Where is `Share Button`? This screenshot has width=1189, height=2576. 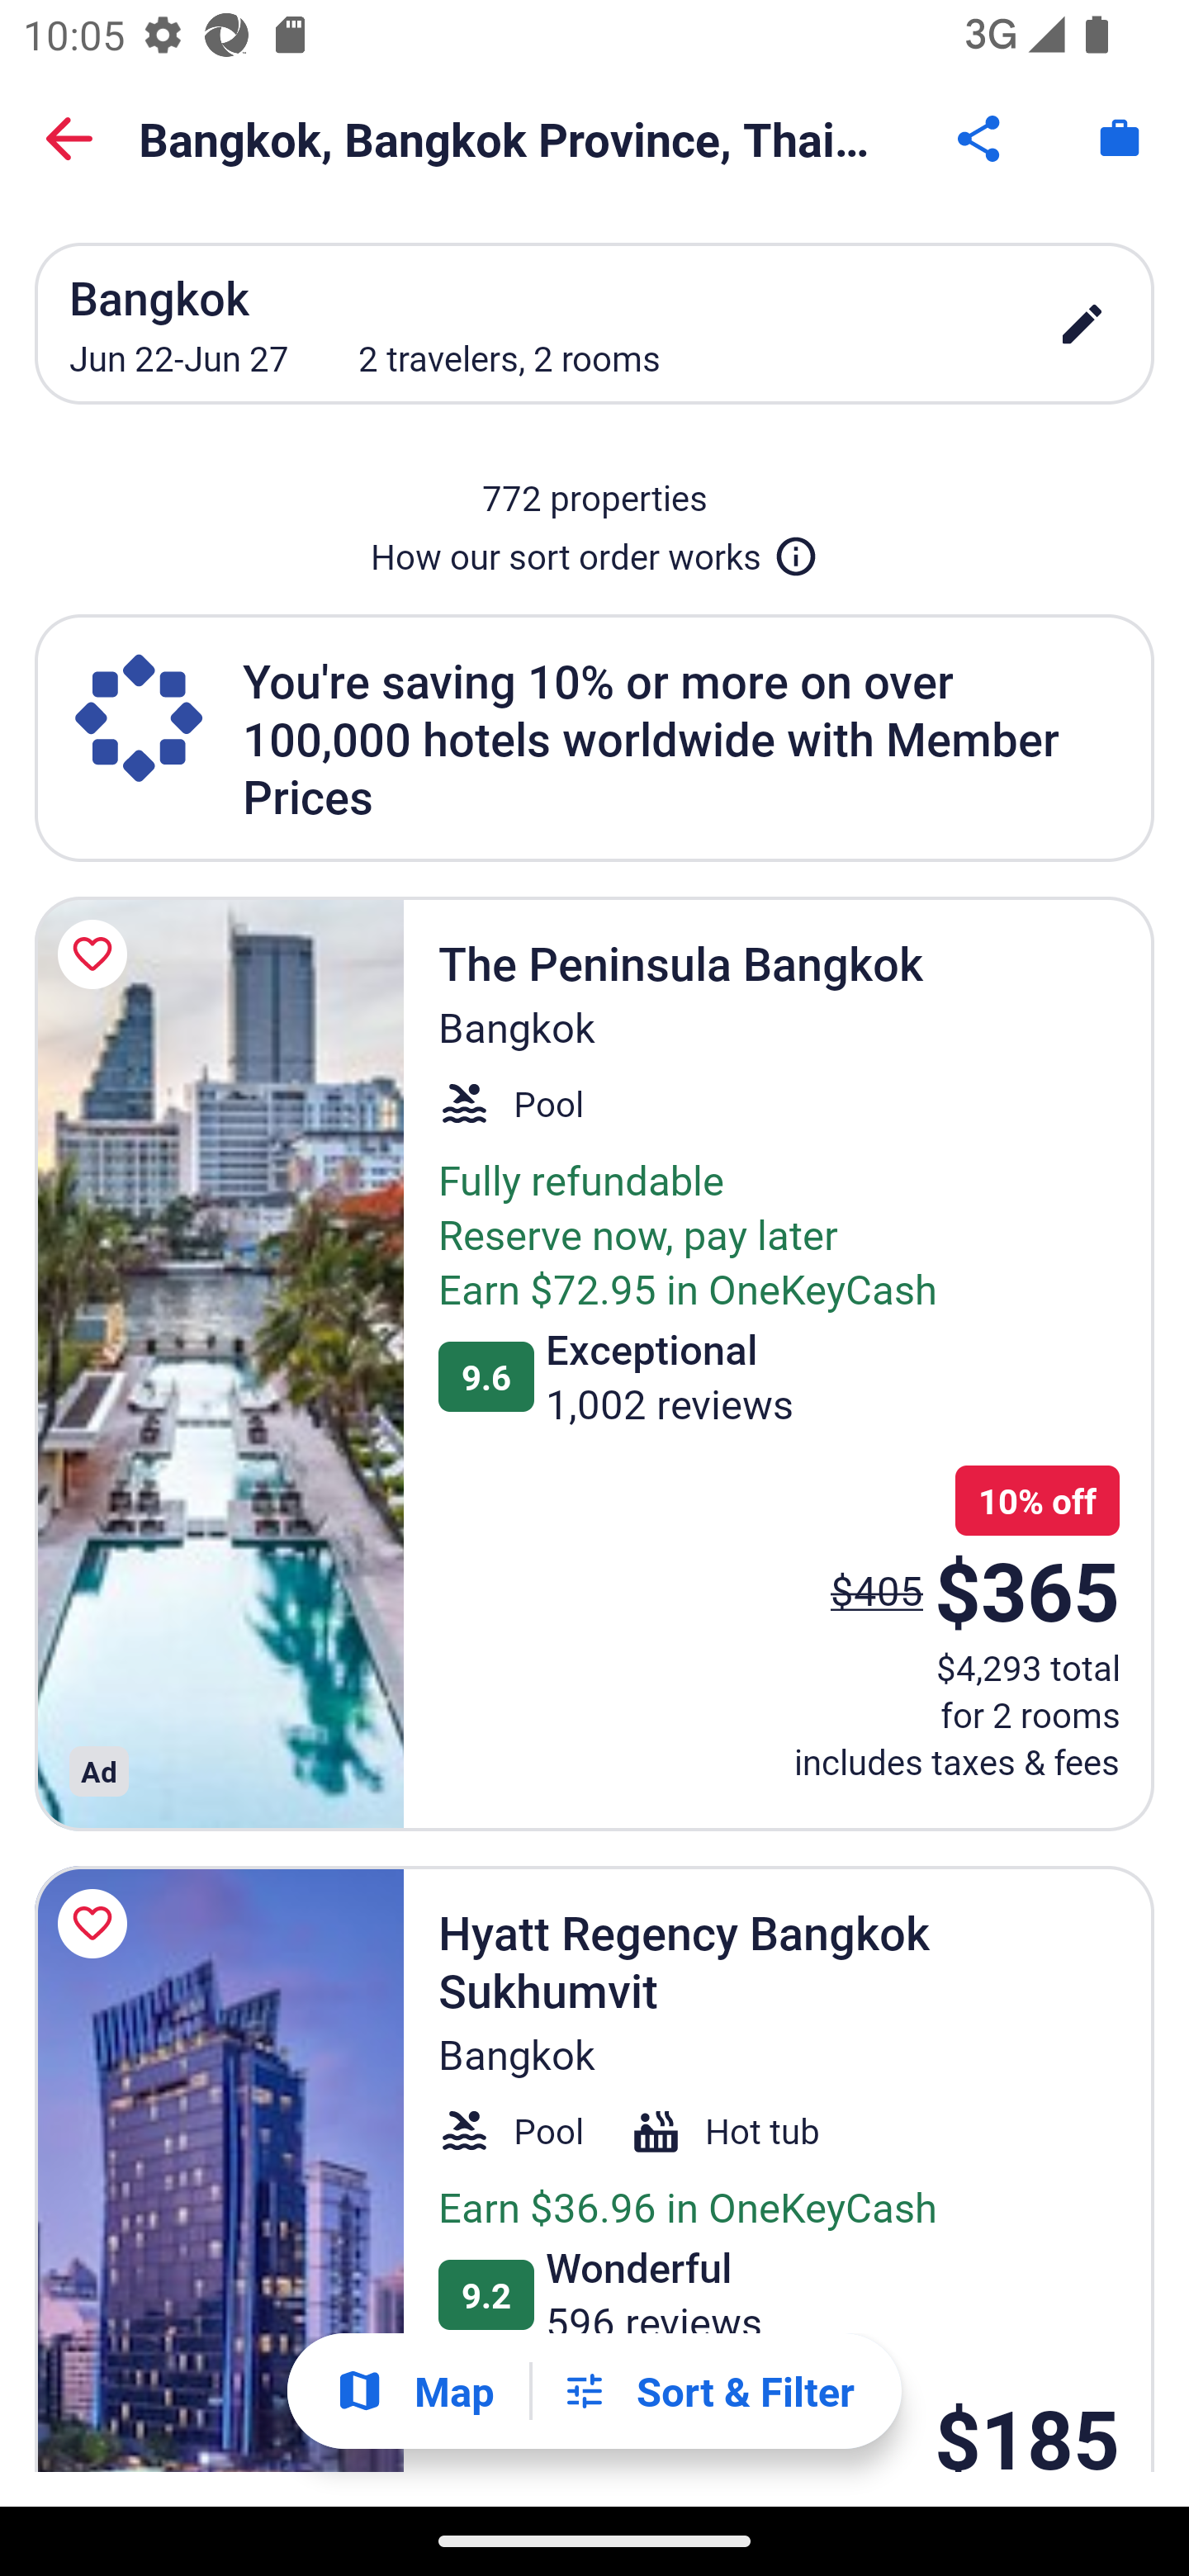
Share Button is located at coordinates (981, 139).